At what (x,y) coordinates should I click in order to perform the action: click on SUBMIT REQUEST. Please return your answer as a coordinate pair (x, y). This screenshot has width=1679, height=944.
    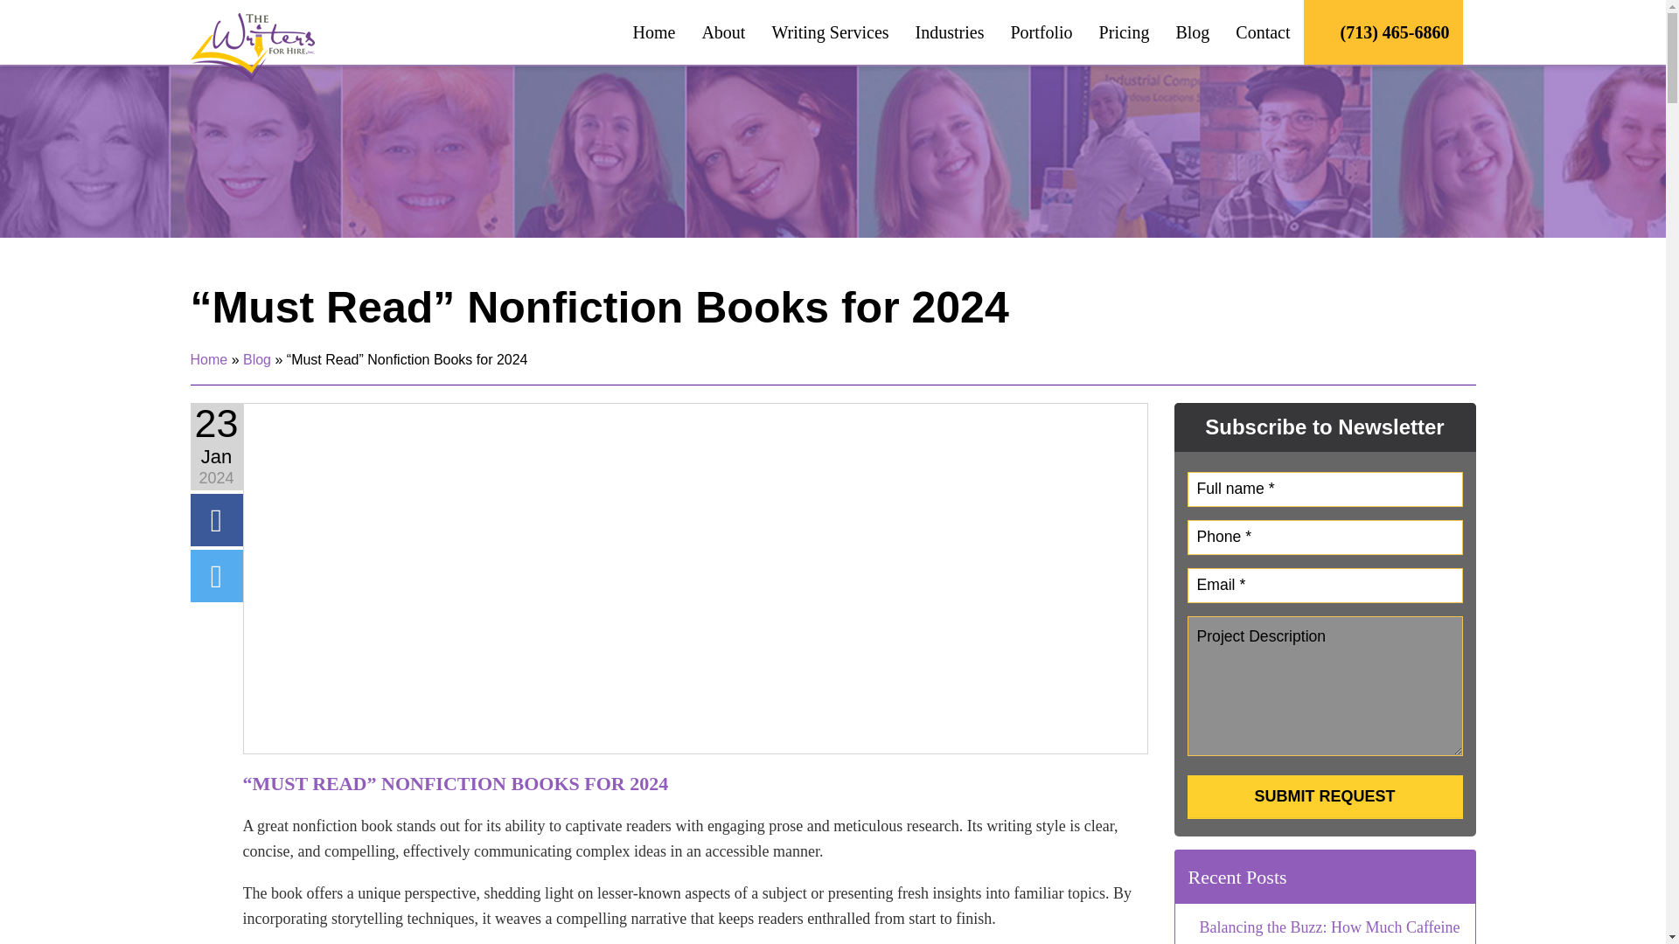
    Looking at the image, I should click on (1324, 796).